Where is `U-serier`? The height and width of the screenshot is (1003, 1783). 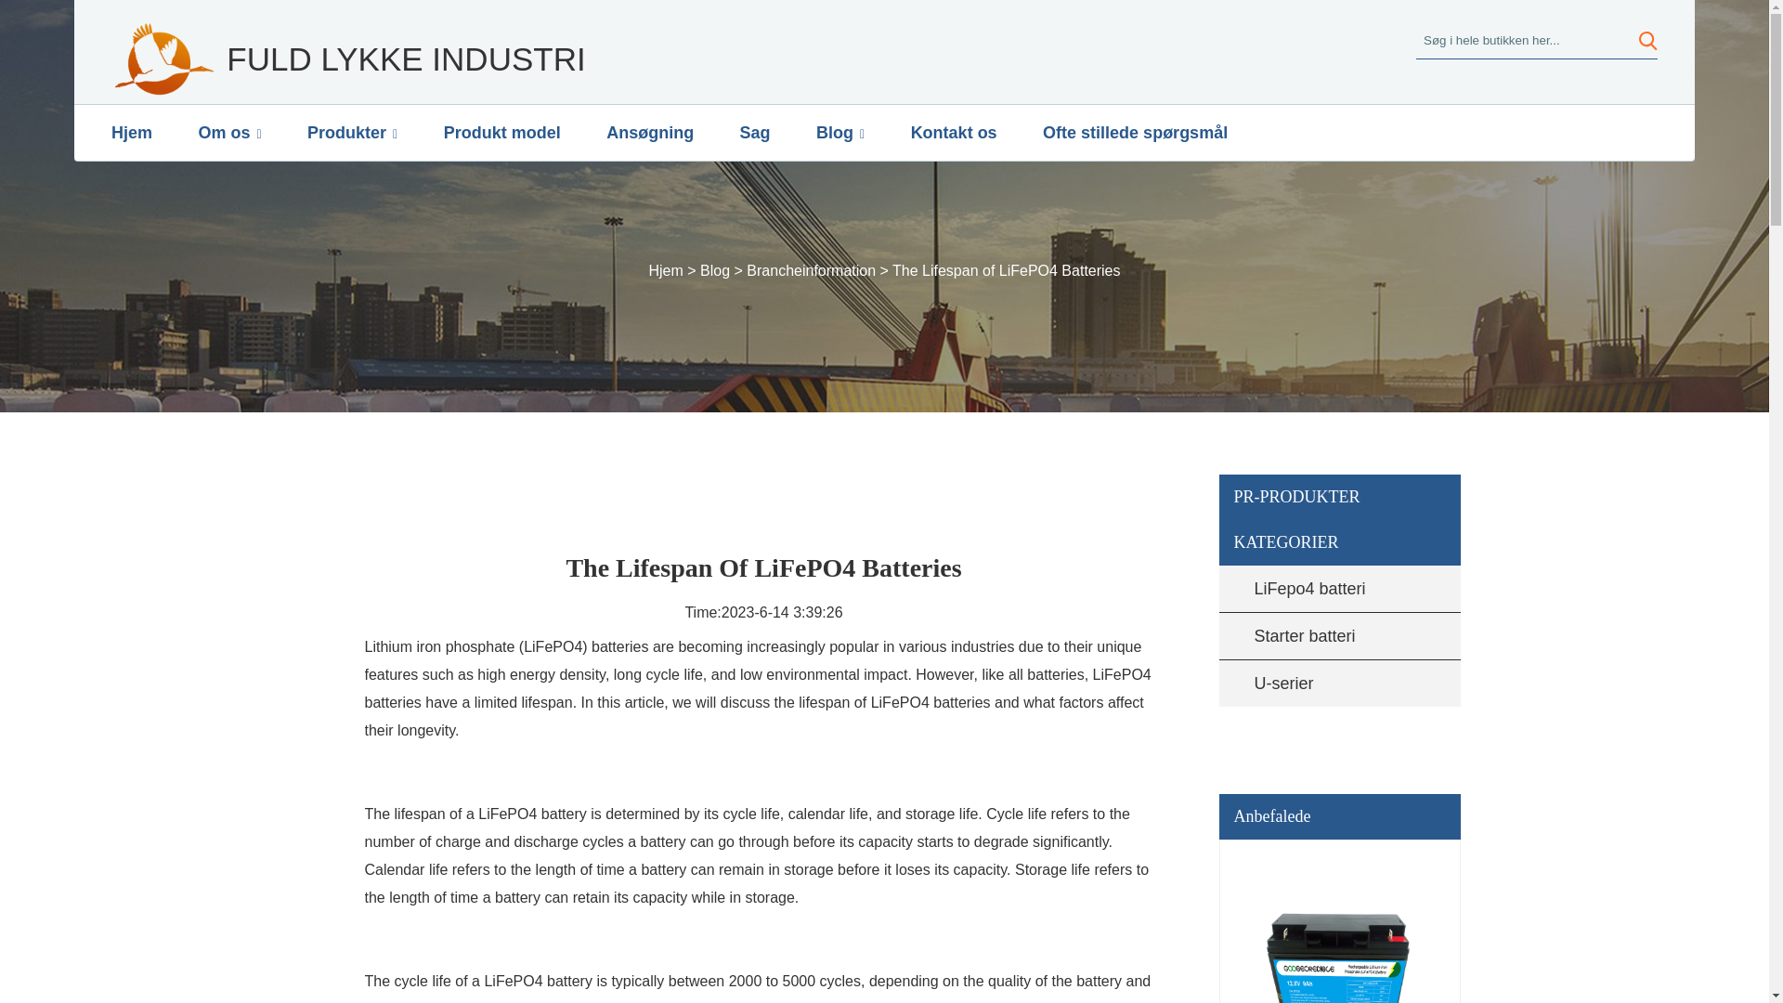
U-serier is located at coordinates (1321, 684).